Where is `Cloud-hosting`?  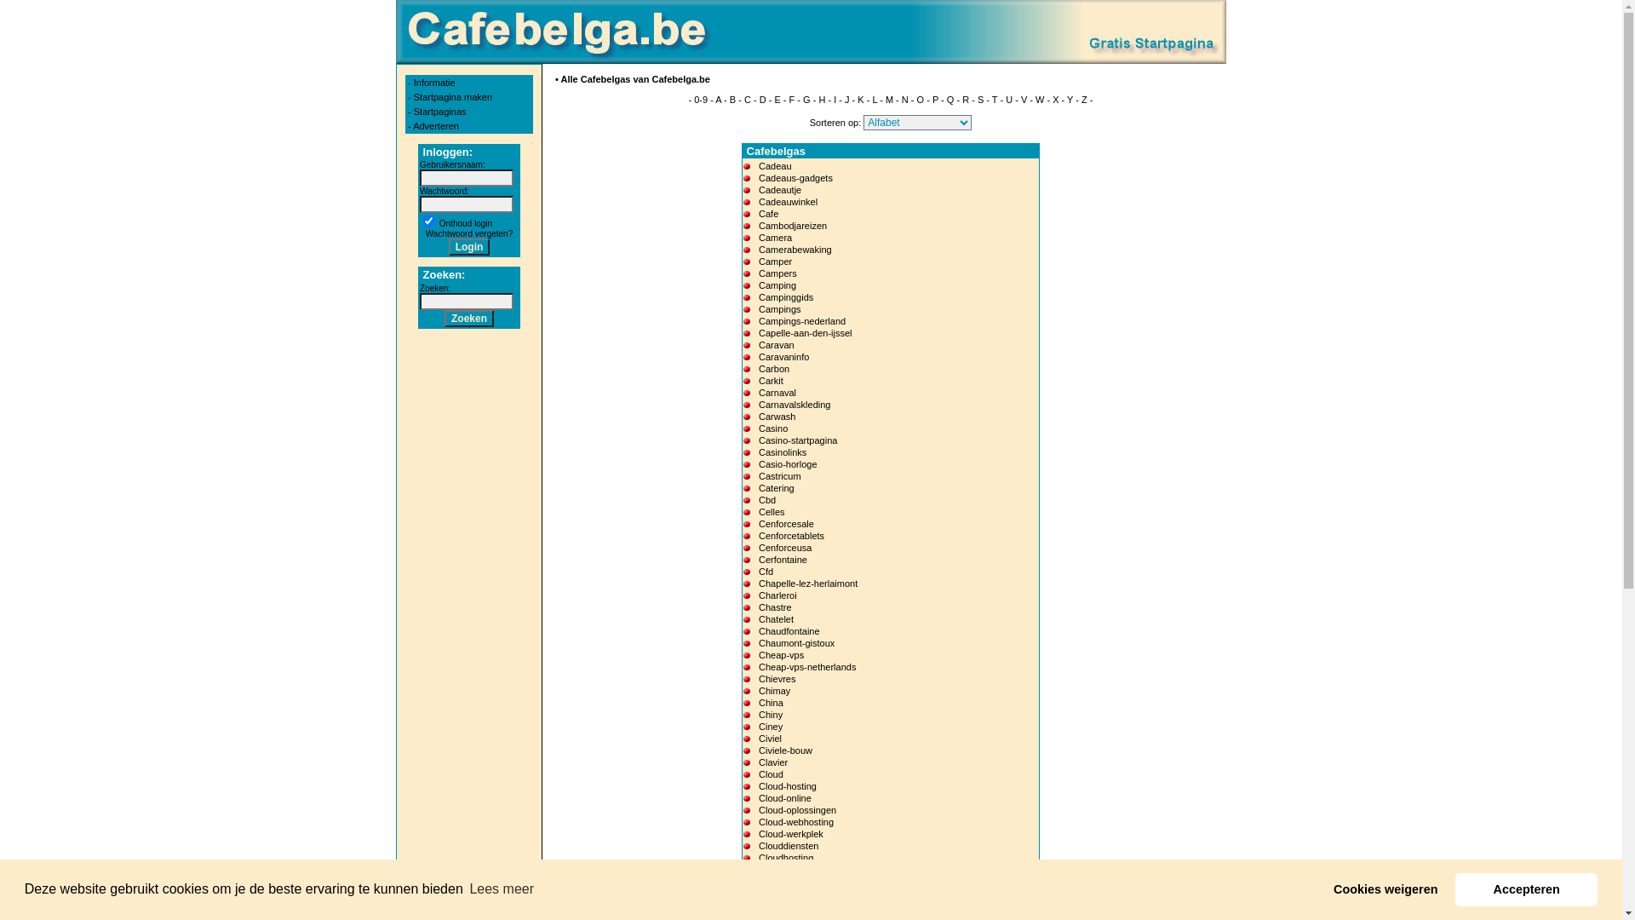
Cloud-hosting is located at coordinates (788, 786).